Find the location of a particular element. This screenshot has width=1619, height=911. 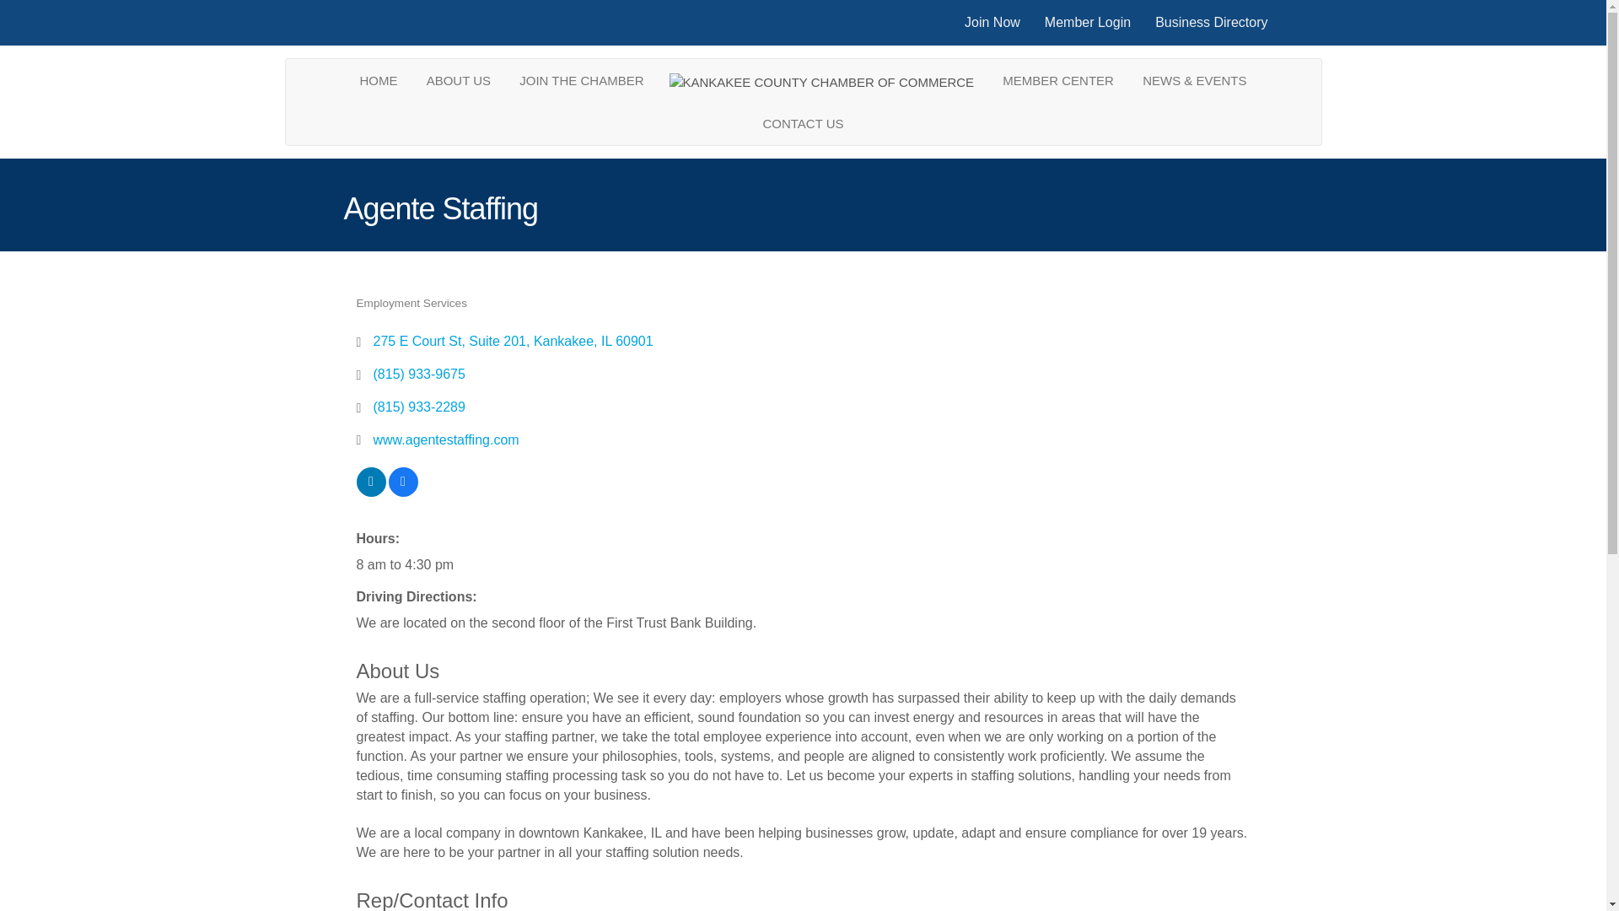

View on Facebook is located at coordinates (403, 491).